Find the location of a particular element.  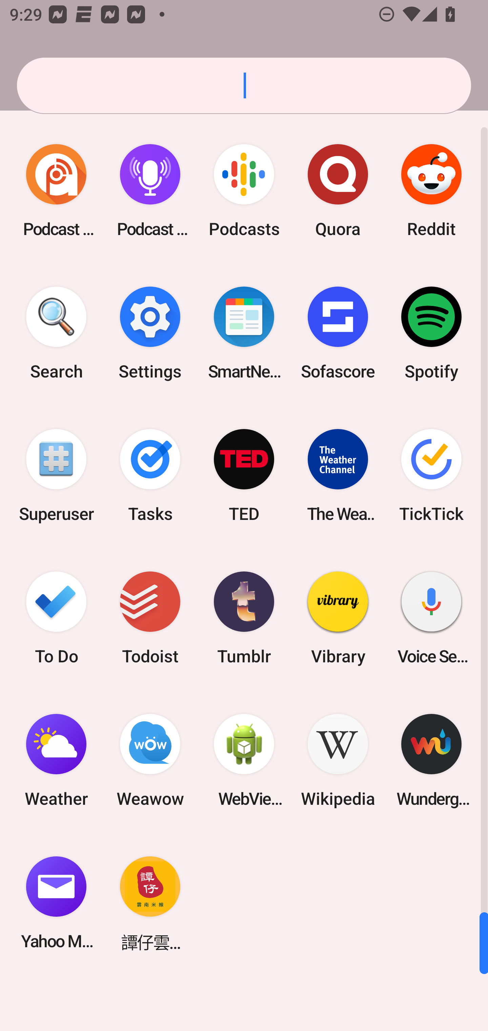

Vibrary is located at coordinates (338, 617).